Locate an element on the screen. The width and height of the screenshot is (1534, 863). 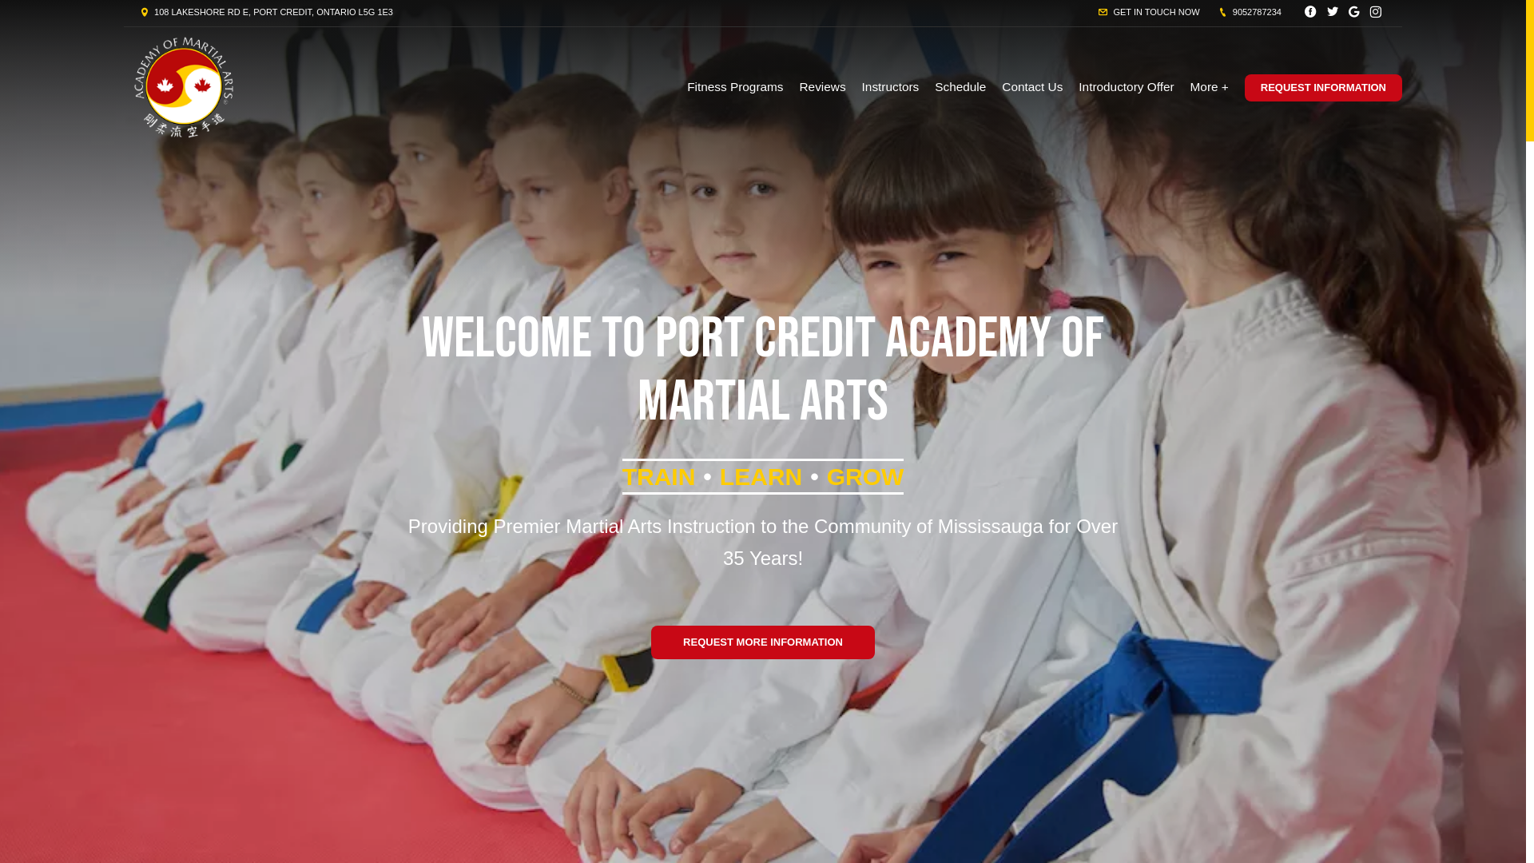
Reviews is located at coordinates (823, 87).